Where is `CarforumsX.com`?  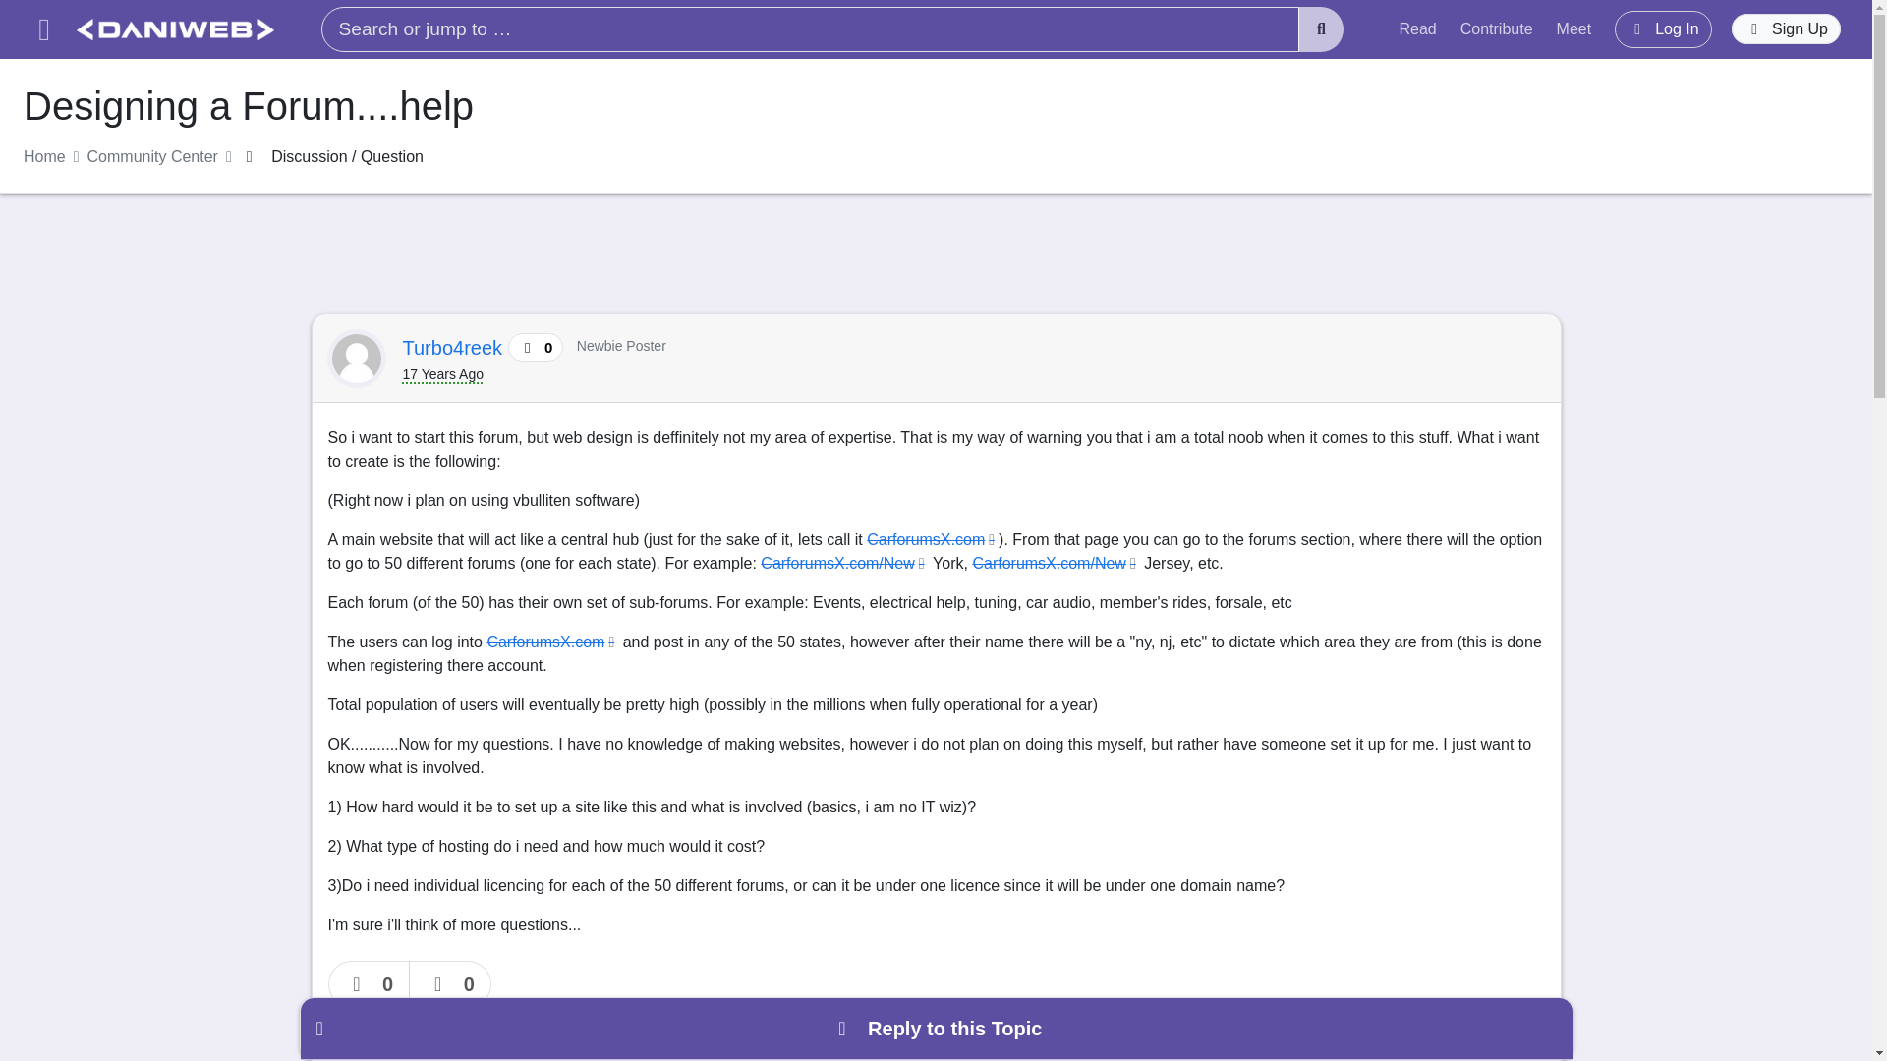 CarforumsX.com is located at coordinates (552, 642).